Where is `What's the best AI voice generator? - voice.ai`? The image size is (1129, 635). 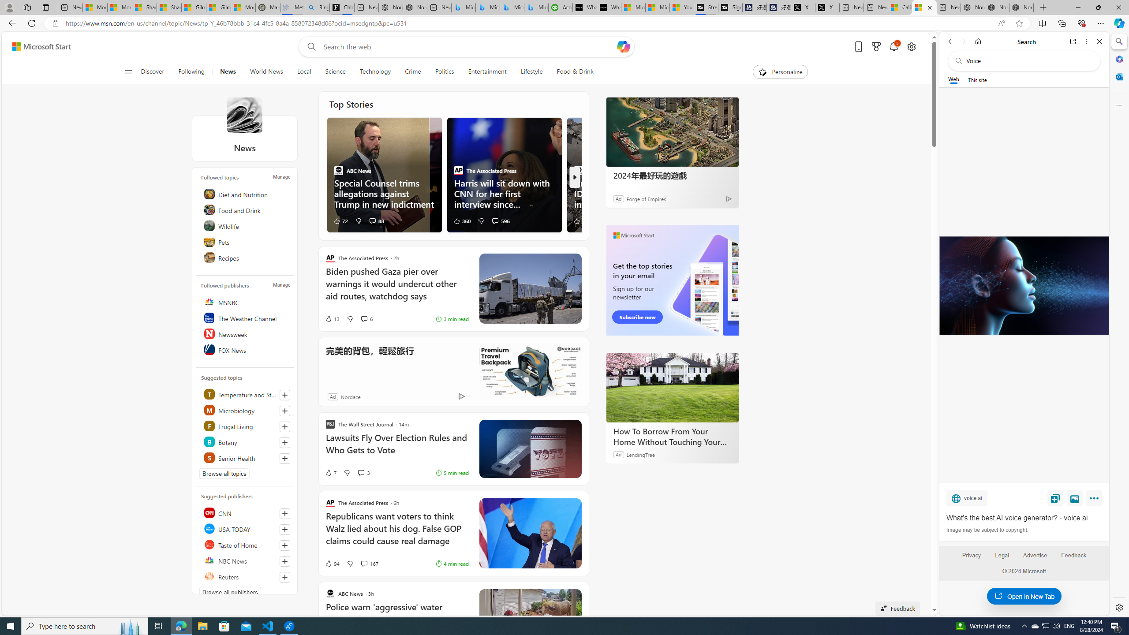 What's the best AI voice generator? - voice.ai is located at coordinates (609, 7).